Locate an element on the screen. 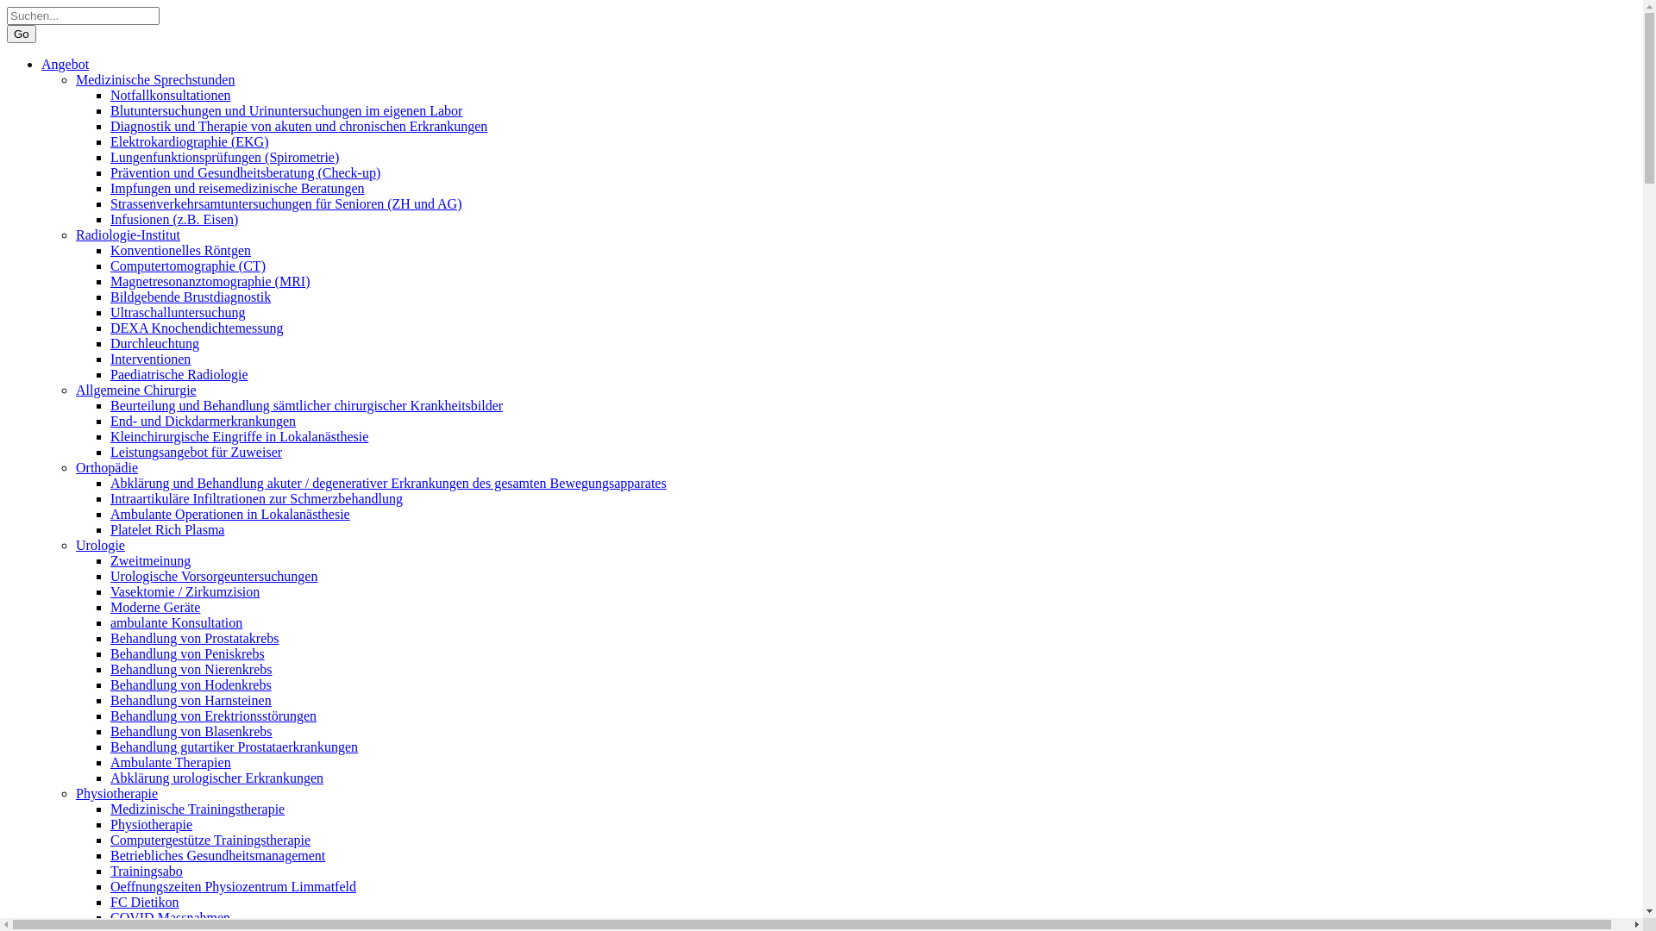 The height and width of the screenshot is (931, 1656). Behandlung von Blasenkrebs is located at coordinates (191, 731).